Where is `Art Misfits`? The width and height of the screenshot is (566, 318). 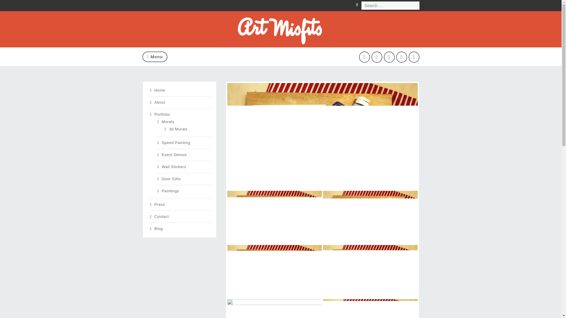
Art Misfits is located at coordinates (281, 44).